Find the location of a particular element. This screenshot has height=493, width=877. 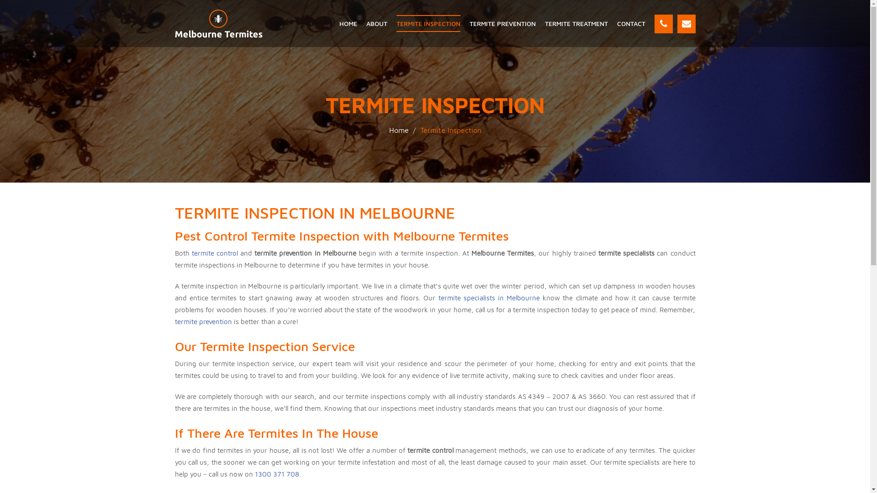

TERMITE PREVENTION is located at coordinates (502, 24).